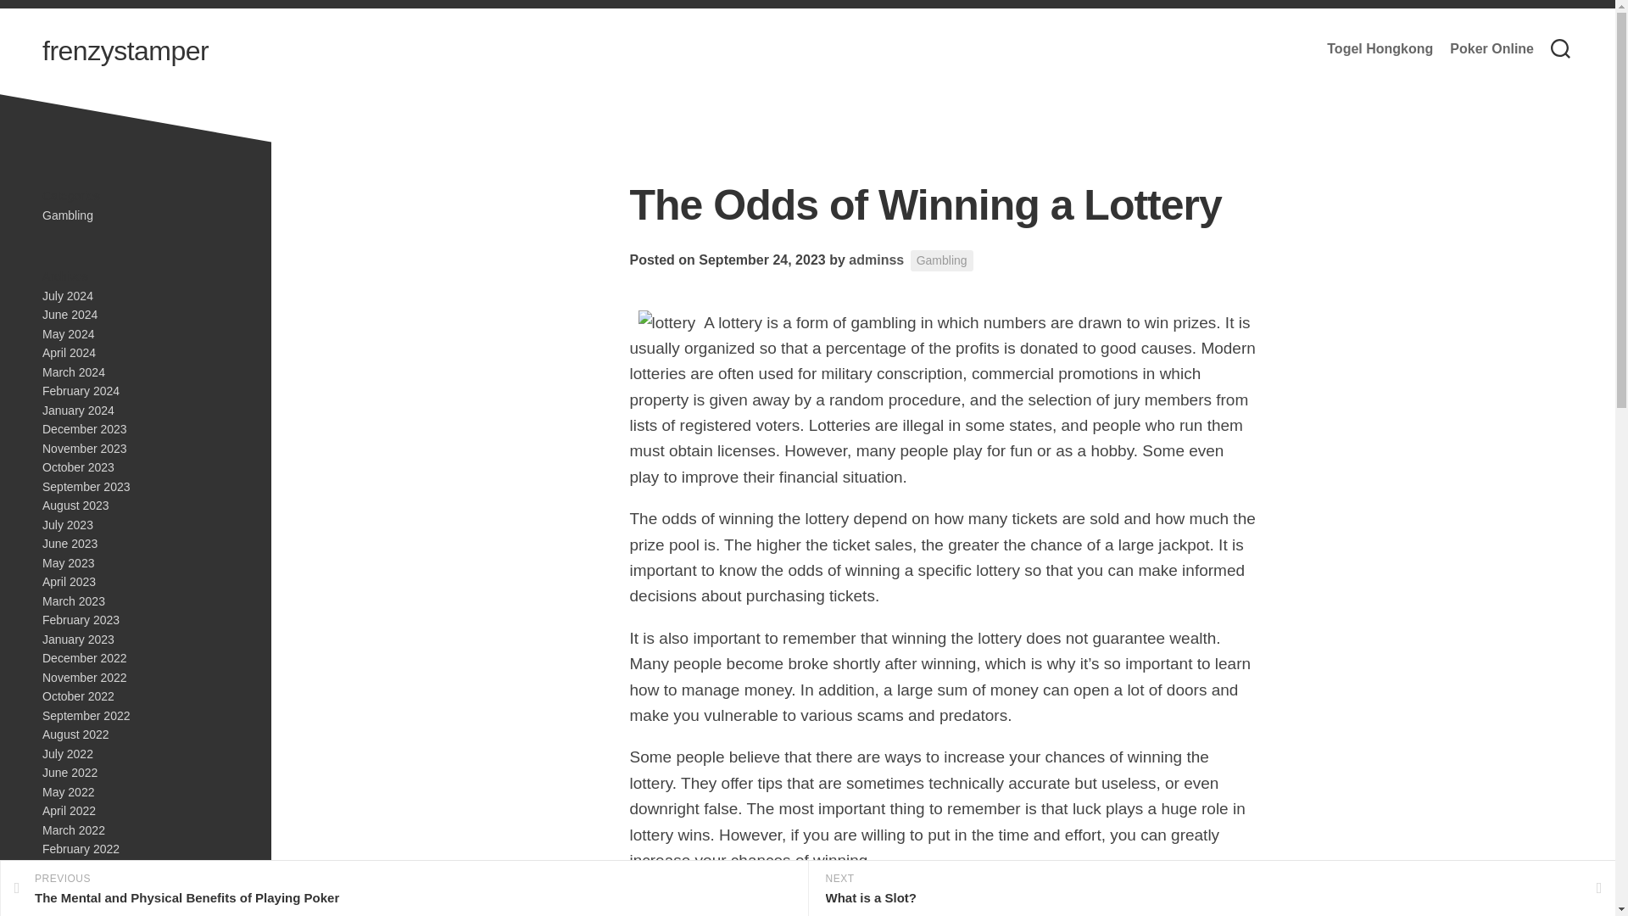  Describe the element at coordinates (68, 333) in the screenshot. I see `May 2024` at that location.